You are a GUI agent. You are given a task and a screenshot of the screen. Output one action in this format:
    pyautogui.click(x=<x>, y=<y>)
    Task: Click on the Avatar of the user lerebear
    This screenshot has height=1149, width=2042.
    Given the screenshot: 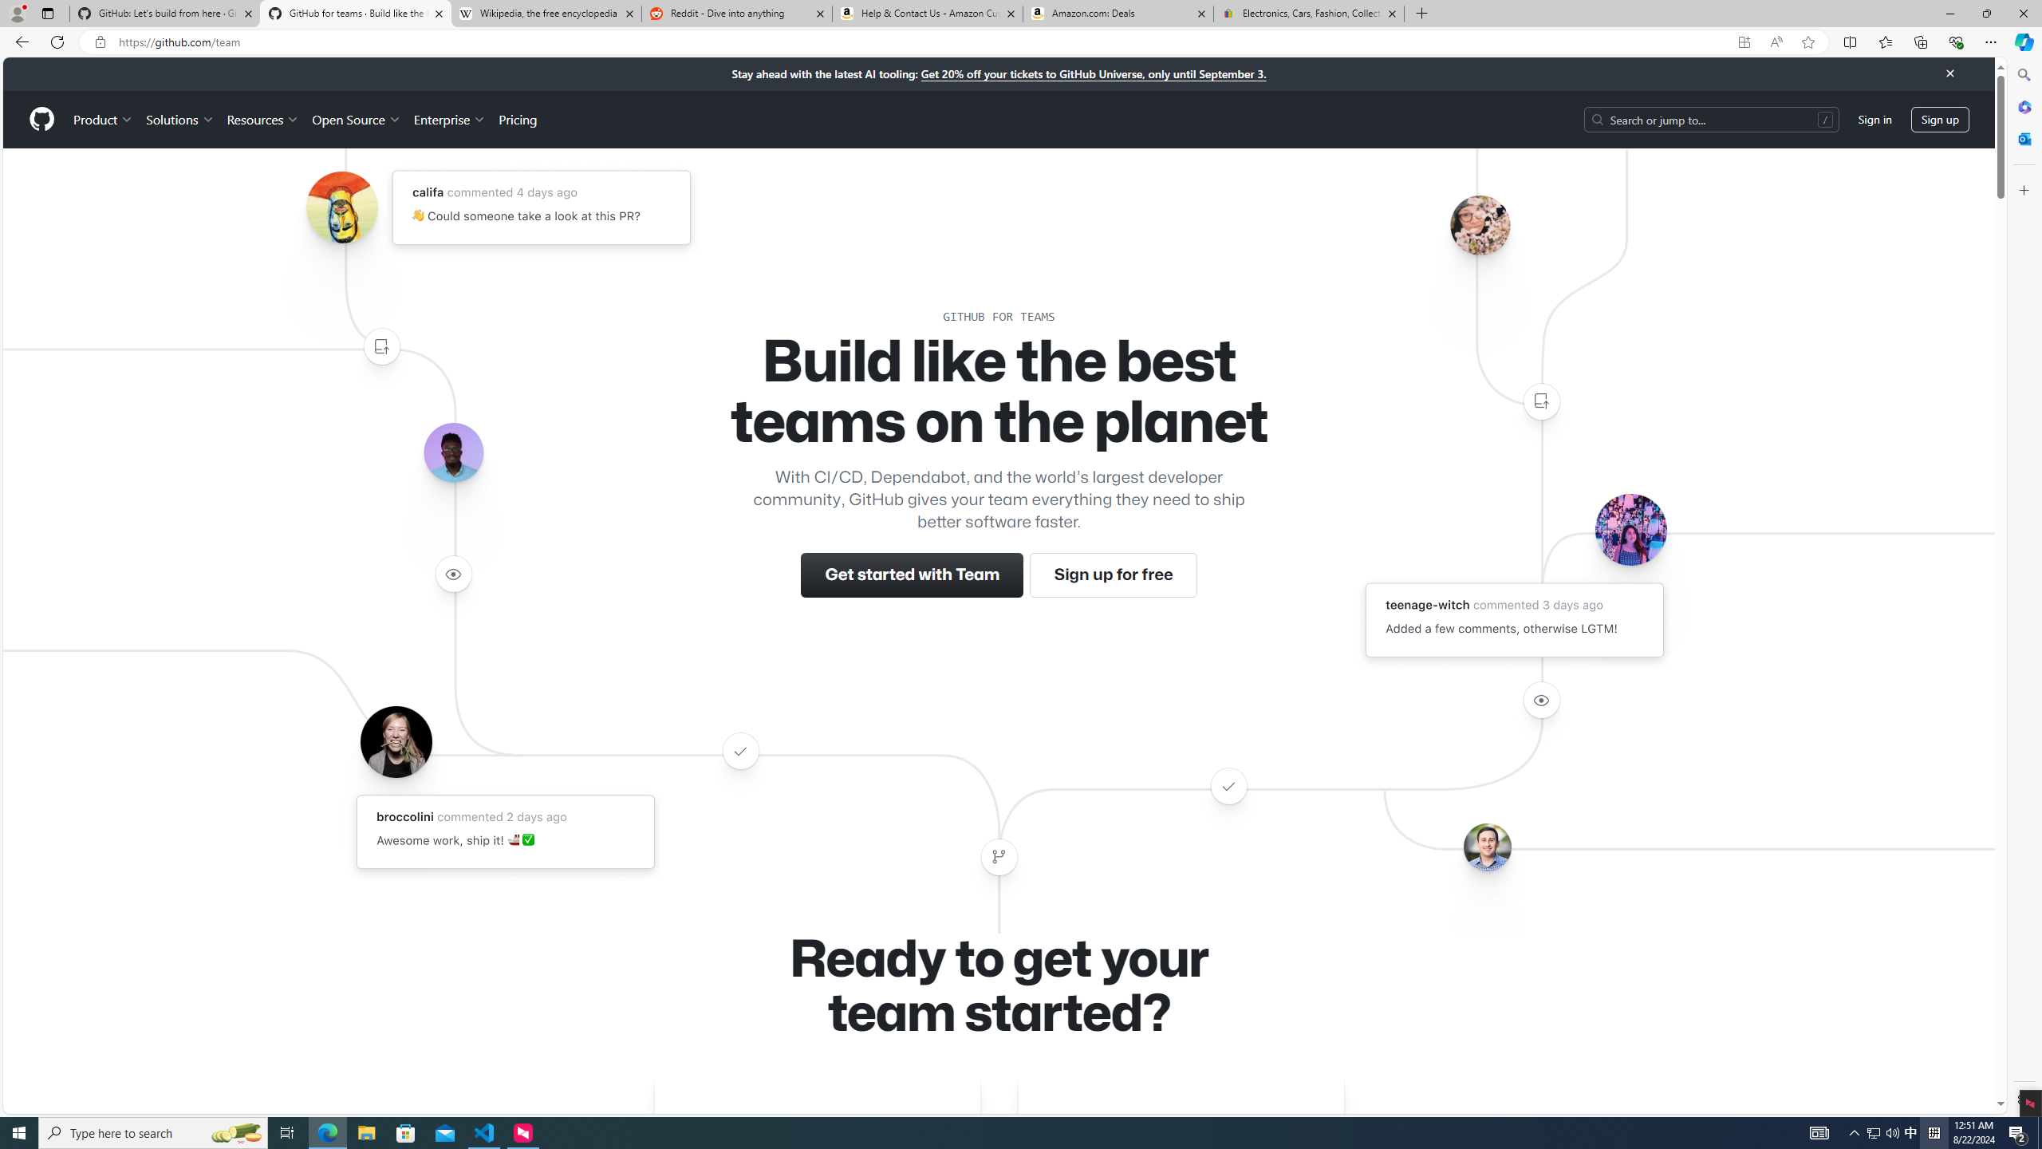 What is the action you would take?
    pyautogui.click(x=453, y=453)
    